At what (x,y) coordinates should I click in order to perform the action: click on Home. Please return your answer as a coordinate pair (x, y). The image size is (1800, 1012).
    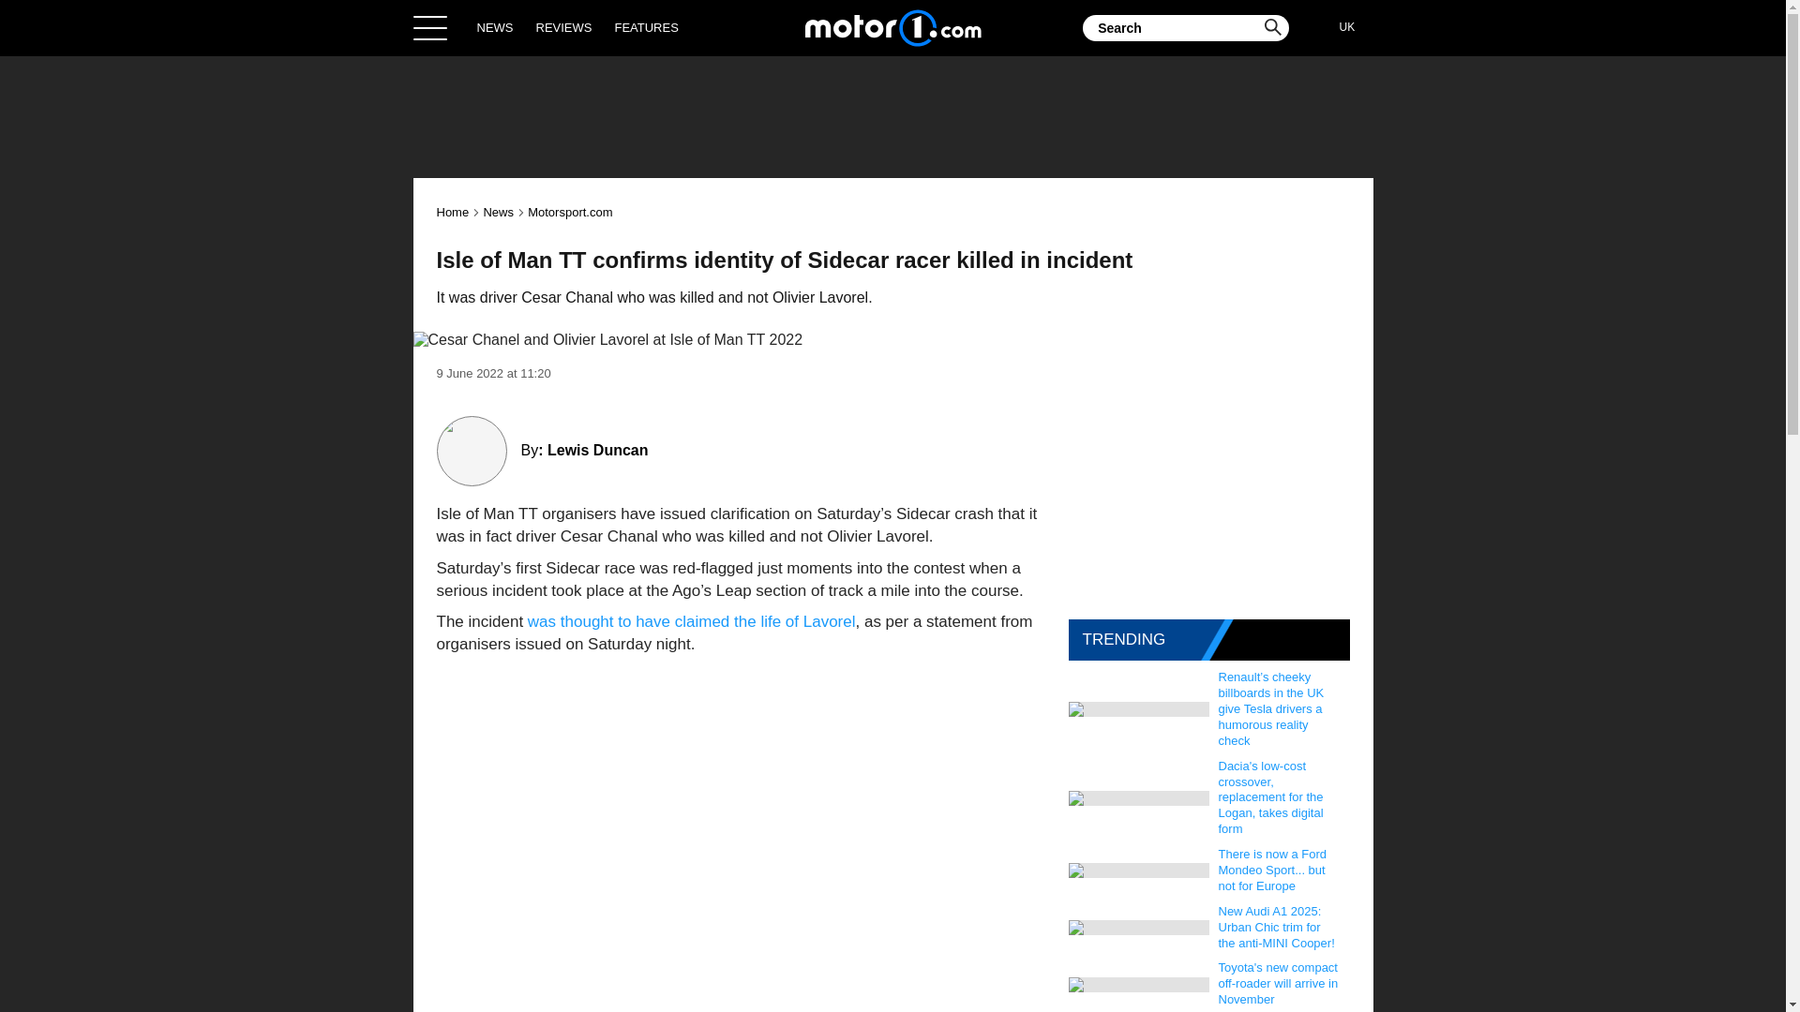
    Looking at the image, I should click on (454, 212).